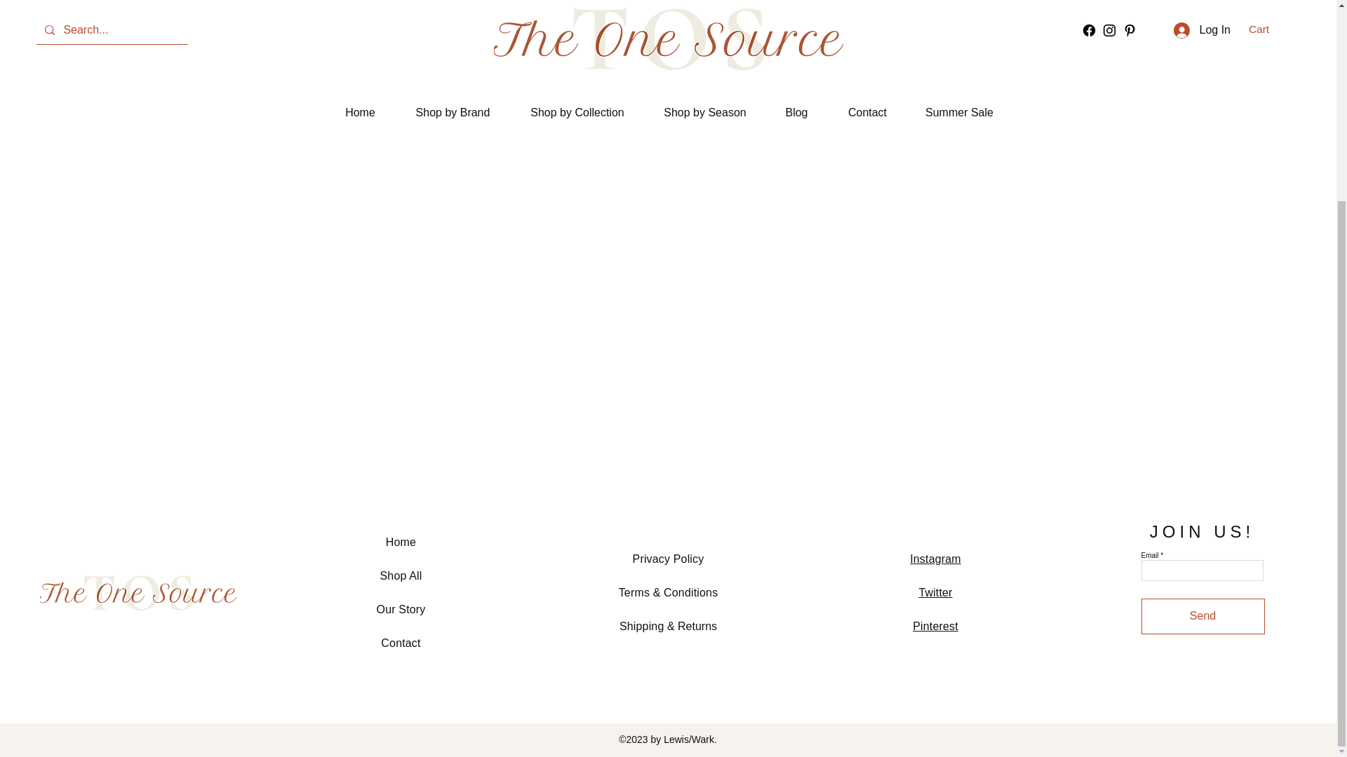 This screenshot has width=1347, height=757. I want to click on Send, so click(1202, 617).